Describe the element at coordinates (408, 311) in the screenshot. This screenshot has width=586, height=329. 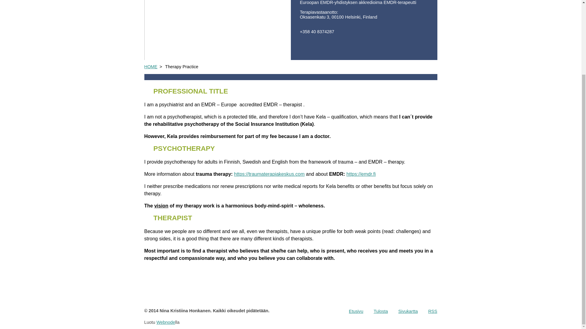
I see `Siirry sivukarttaan` at that location.